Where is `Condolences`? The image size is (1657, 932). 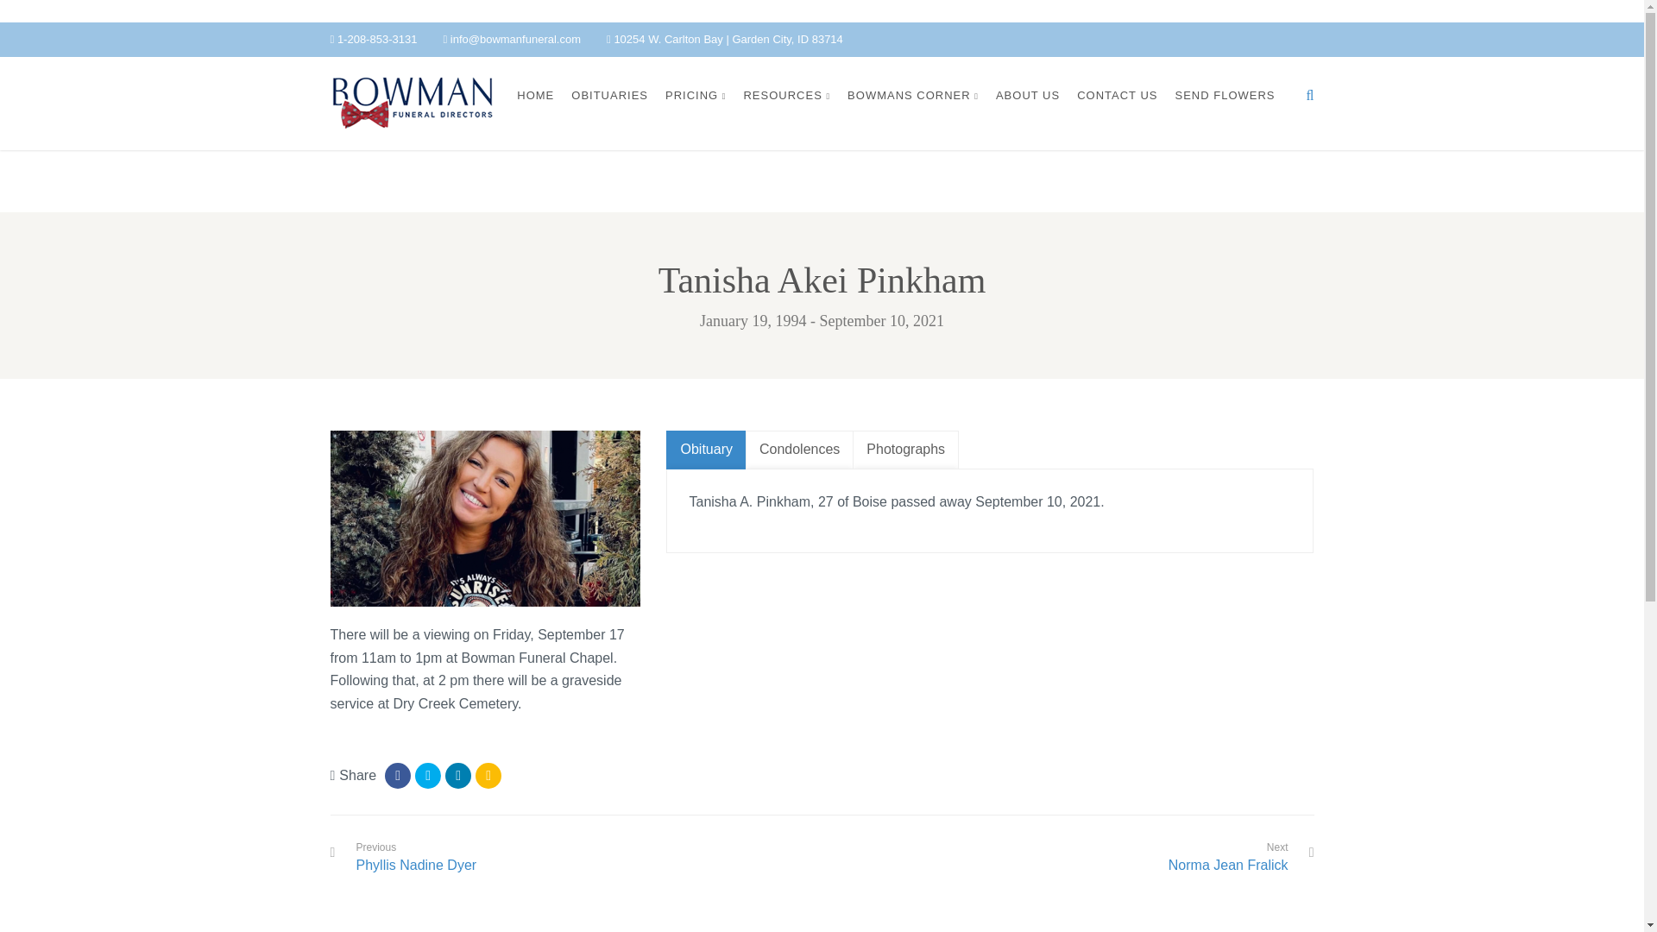 Condolences is located at coordinates (416, 860).